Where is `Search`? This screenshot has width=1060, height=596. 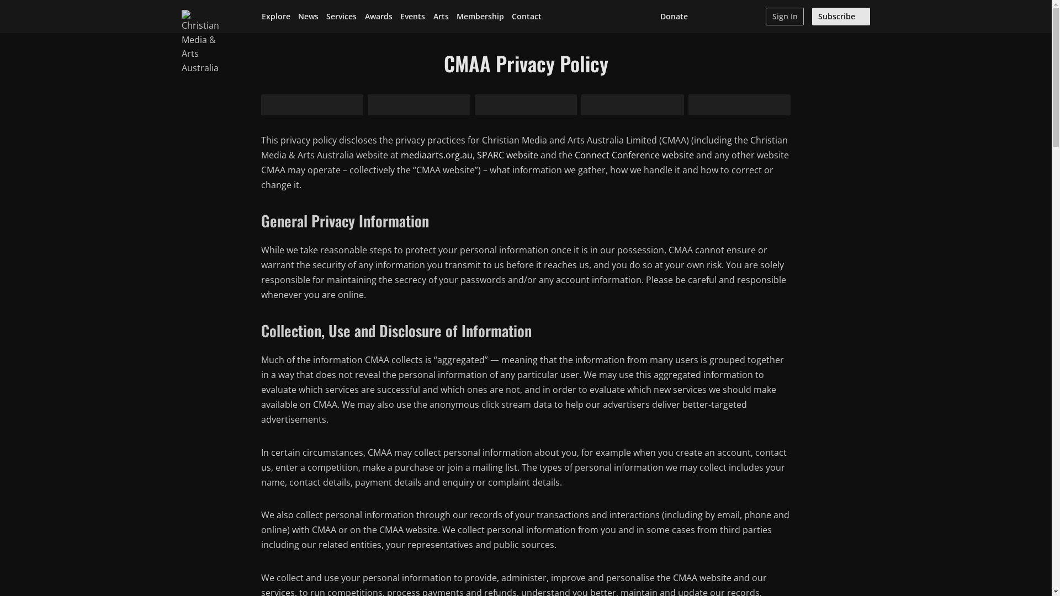 Search is located at coordinates (754, 17).